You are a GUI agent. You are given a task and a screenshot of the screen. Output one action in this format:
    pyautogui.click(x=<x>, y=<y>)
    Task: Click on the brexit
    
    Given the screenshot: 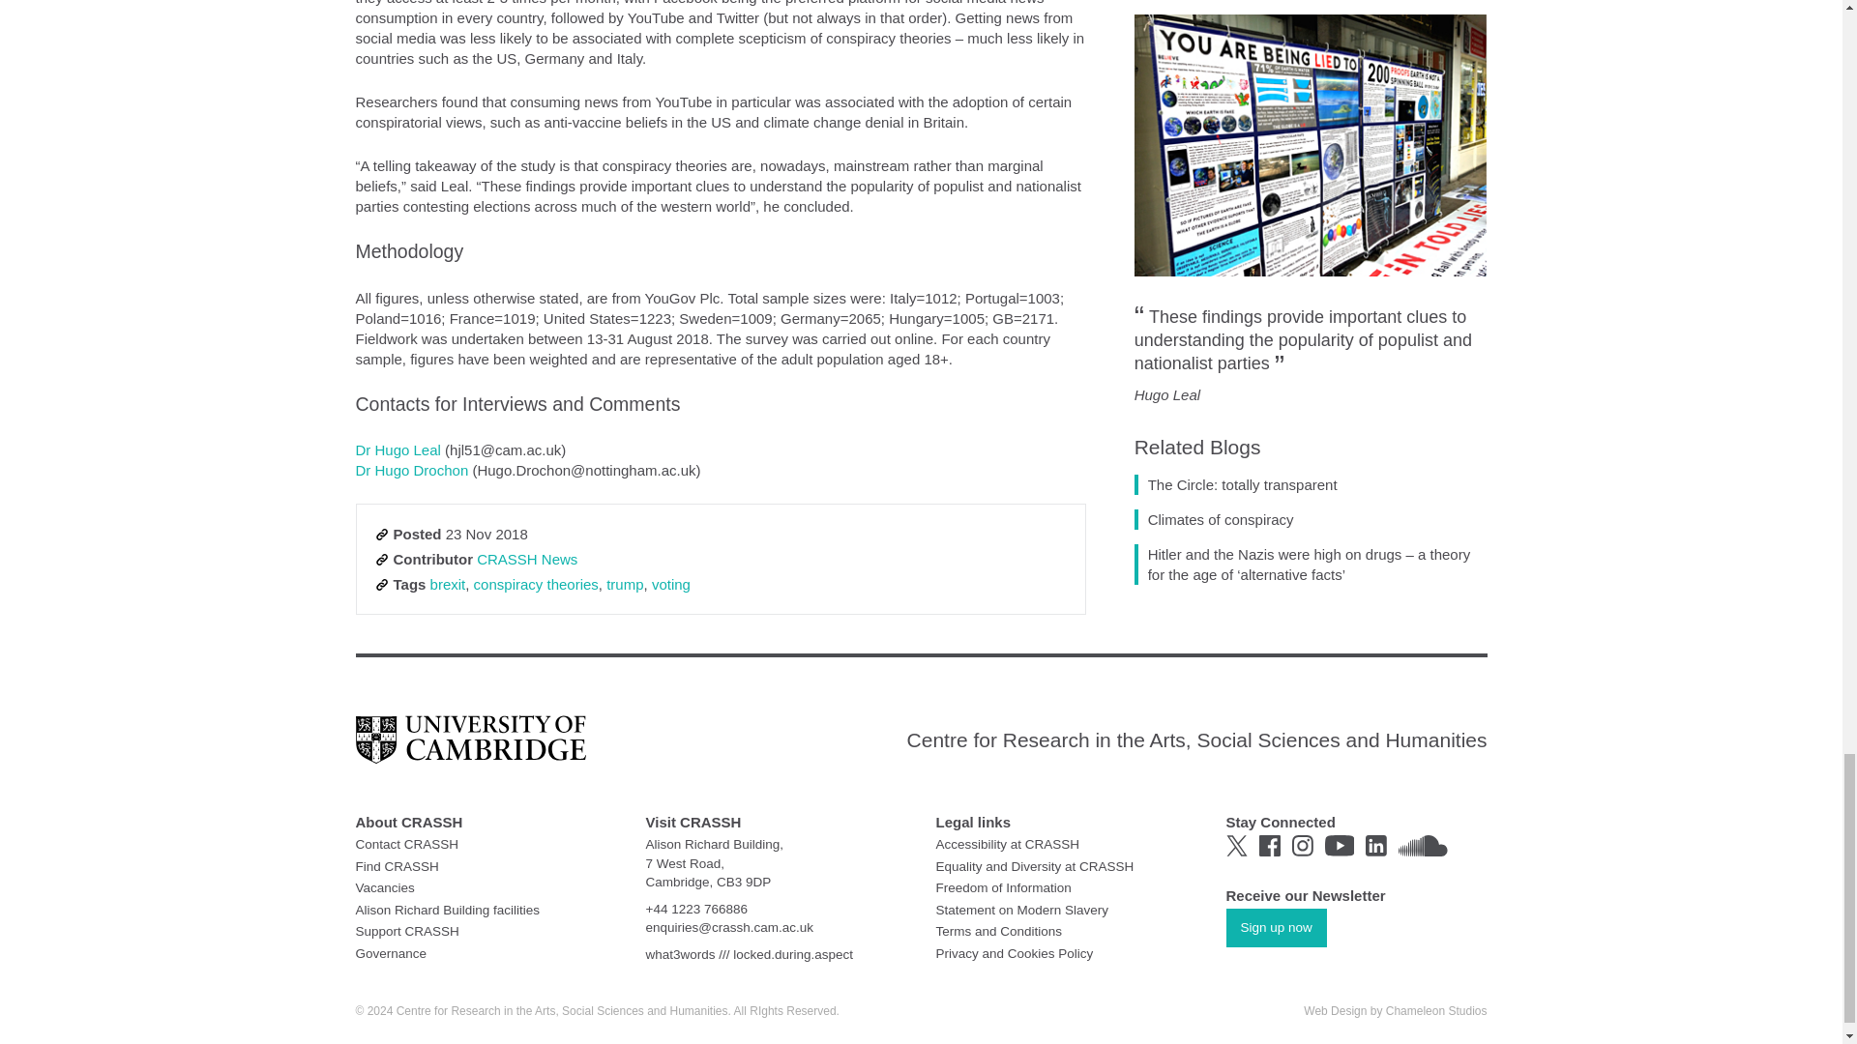 What is the action you would take?
    pyautogui.click(x=448, y=584)
    